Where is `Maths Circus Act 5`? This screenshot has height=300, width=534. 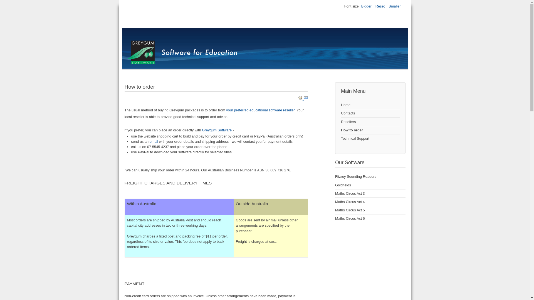
Maths Circus Act 5 is located at coordinates (370, 210).